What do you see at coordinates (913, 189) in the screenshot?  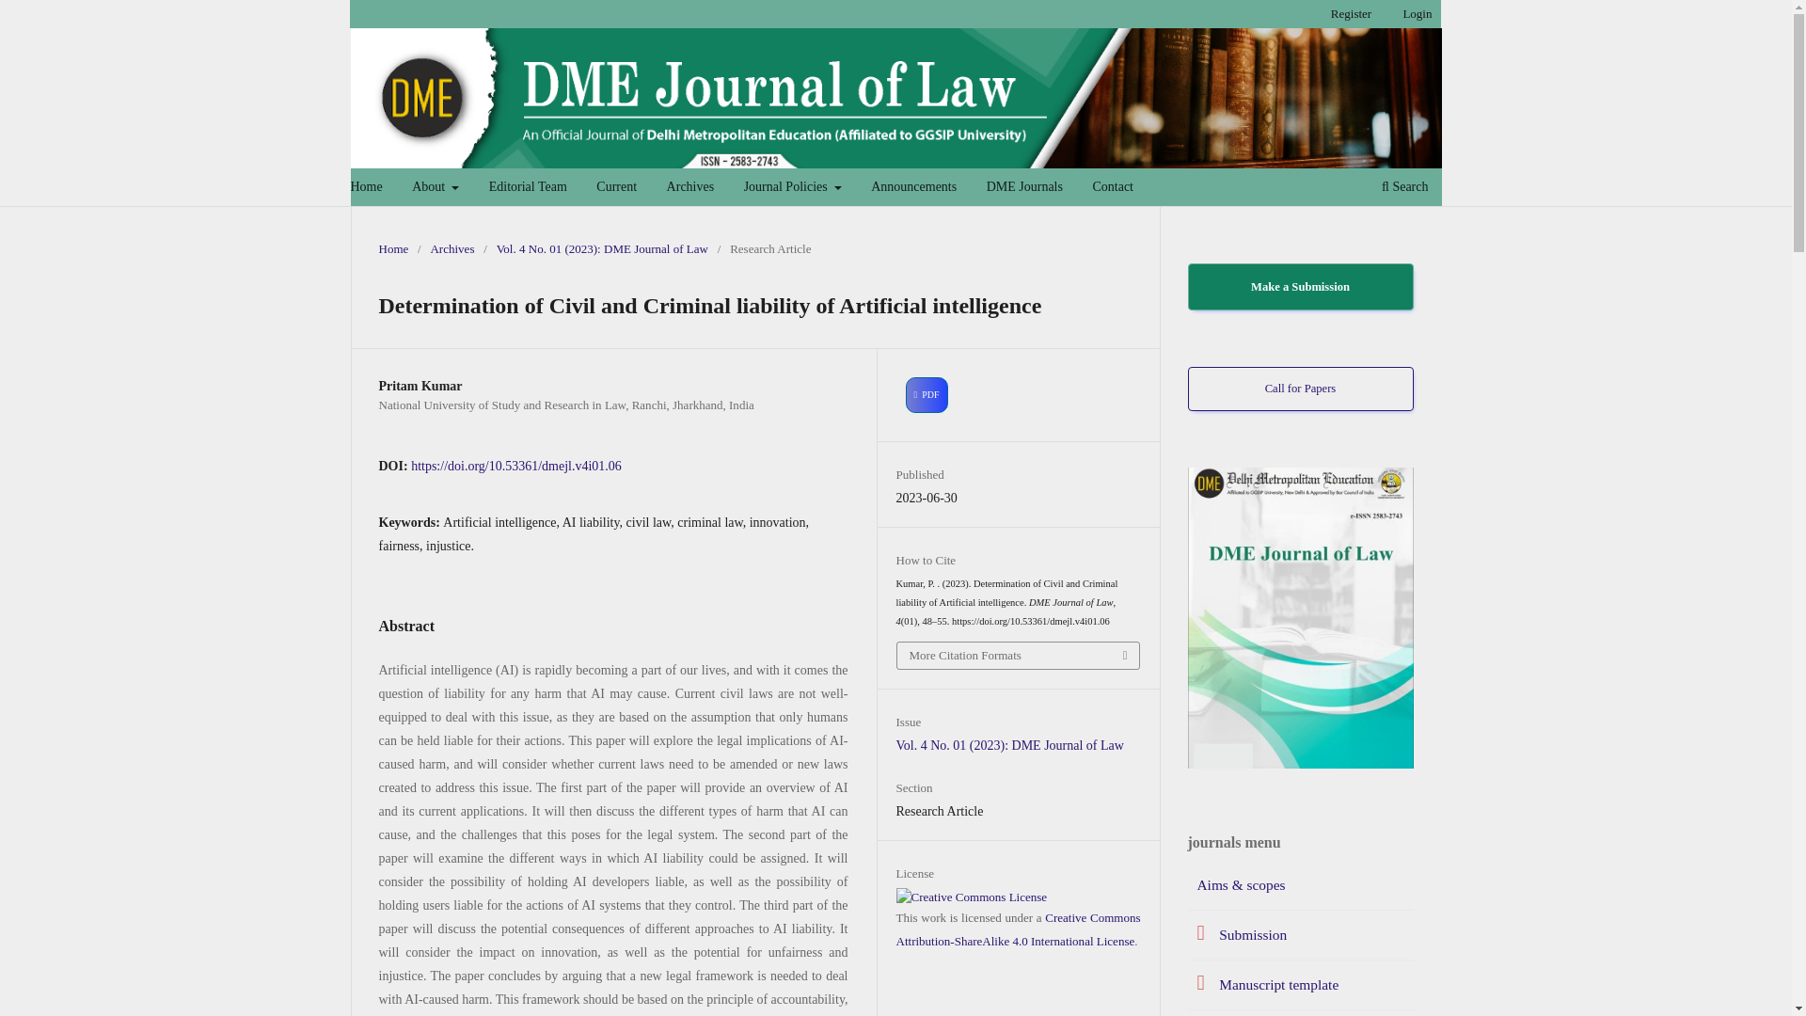 I see `Announcements` at bounding box center [913, 189].